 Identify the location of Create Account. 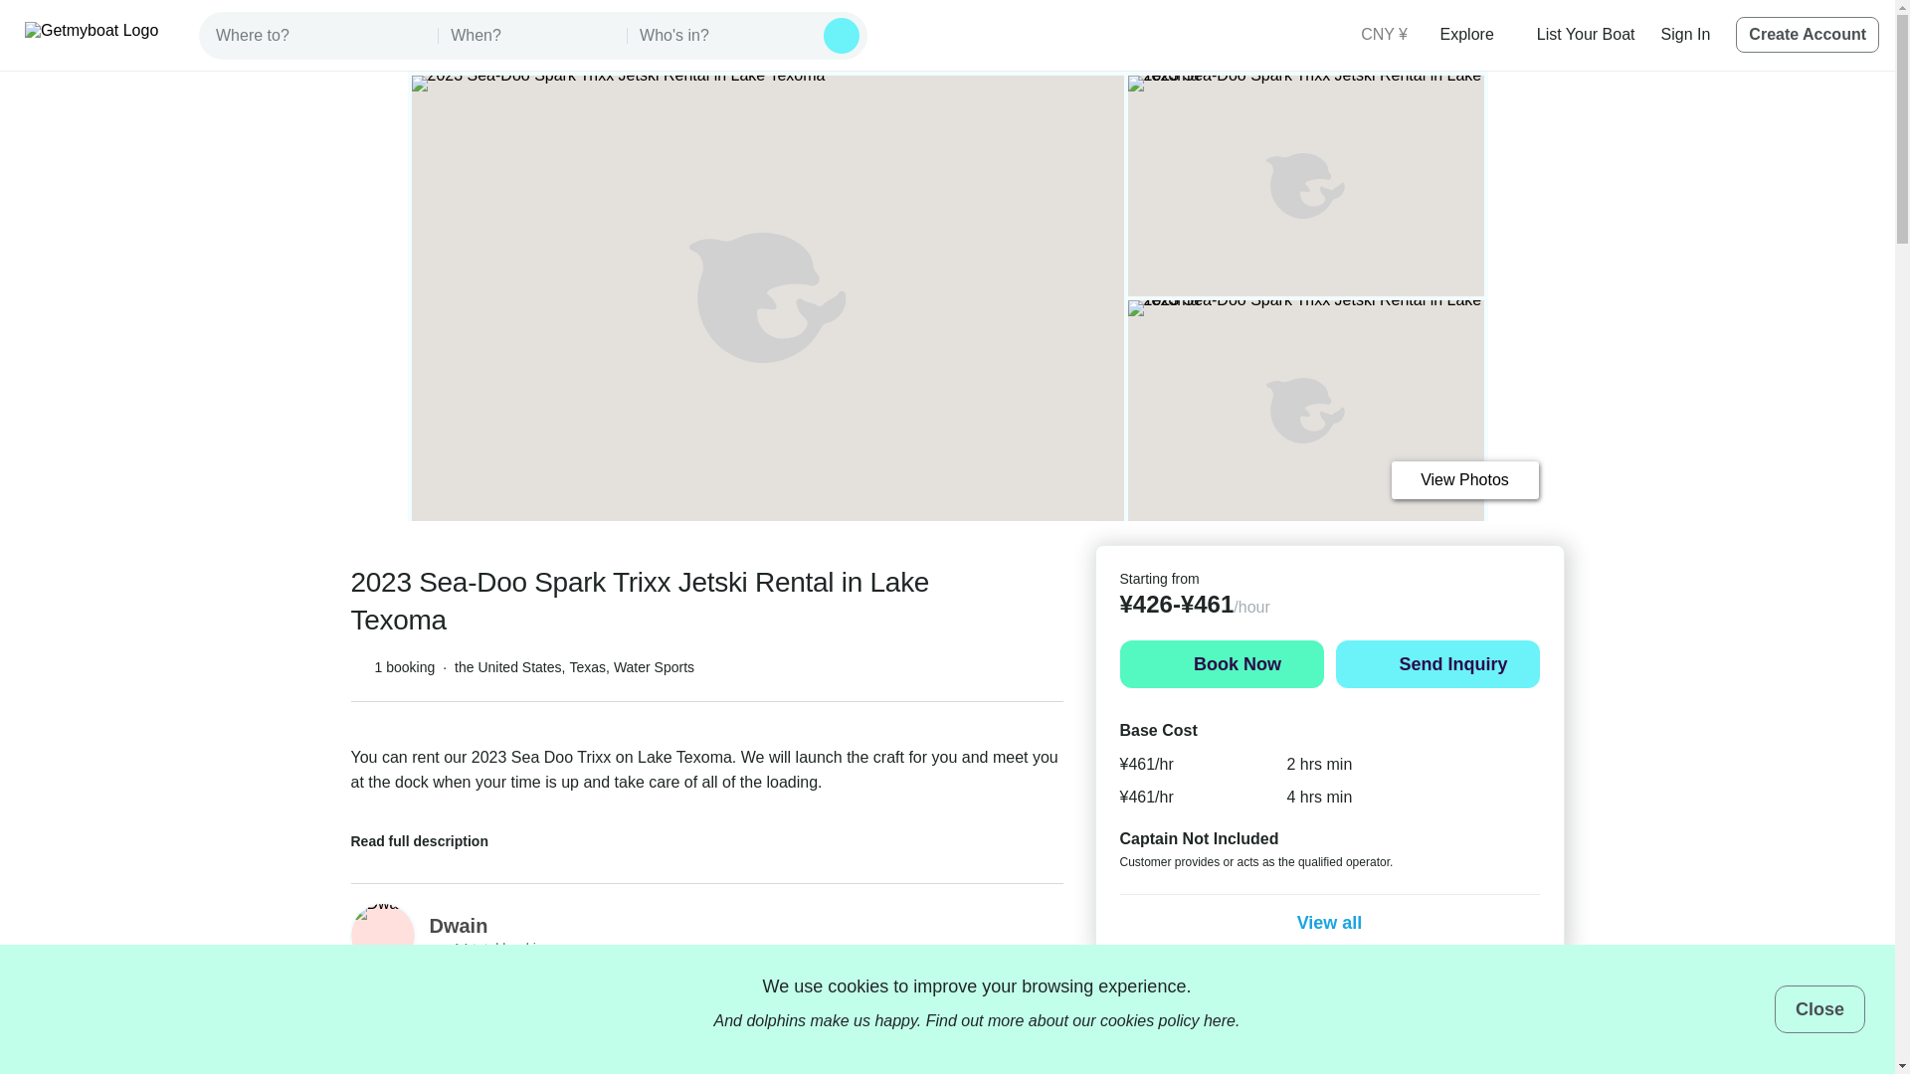
(1808, 34).